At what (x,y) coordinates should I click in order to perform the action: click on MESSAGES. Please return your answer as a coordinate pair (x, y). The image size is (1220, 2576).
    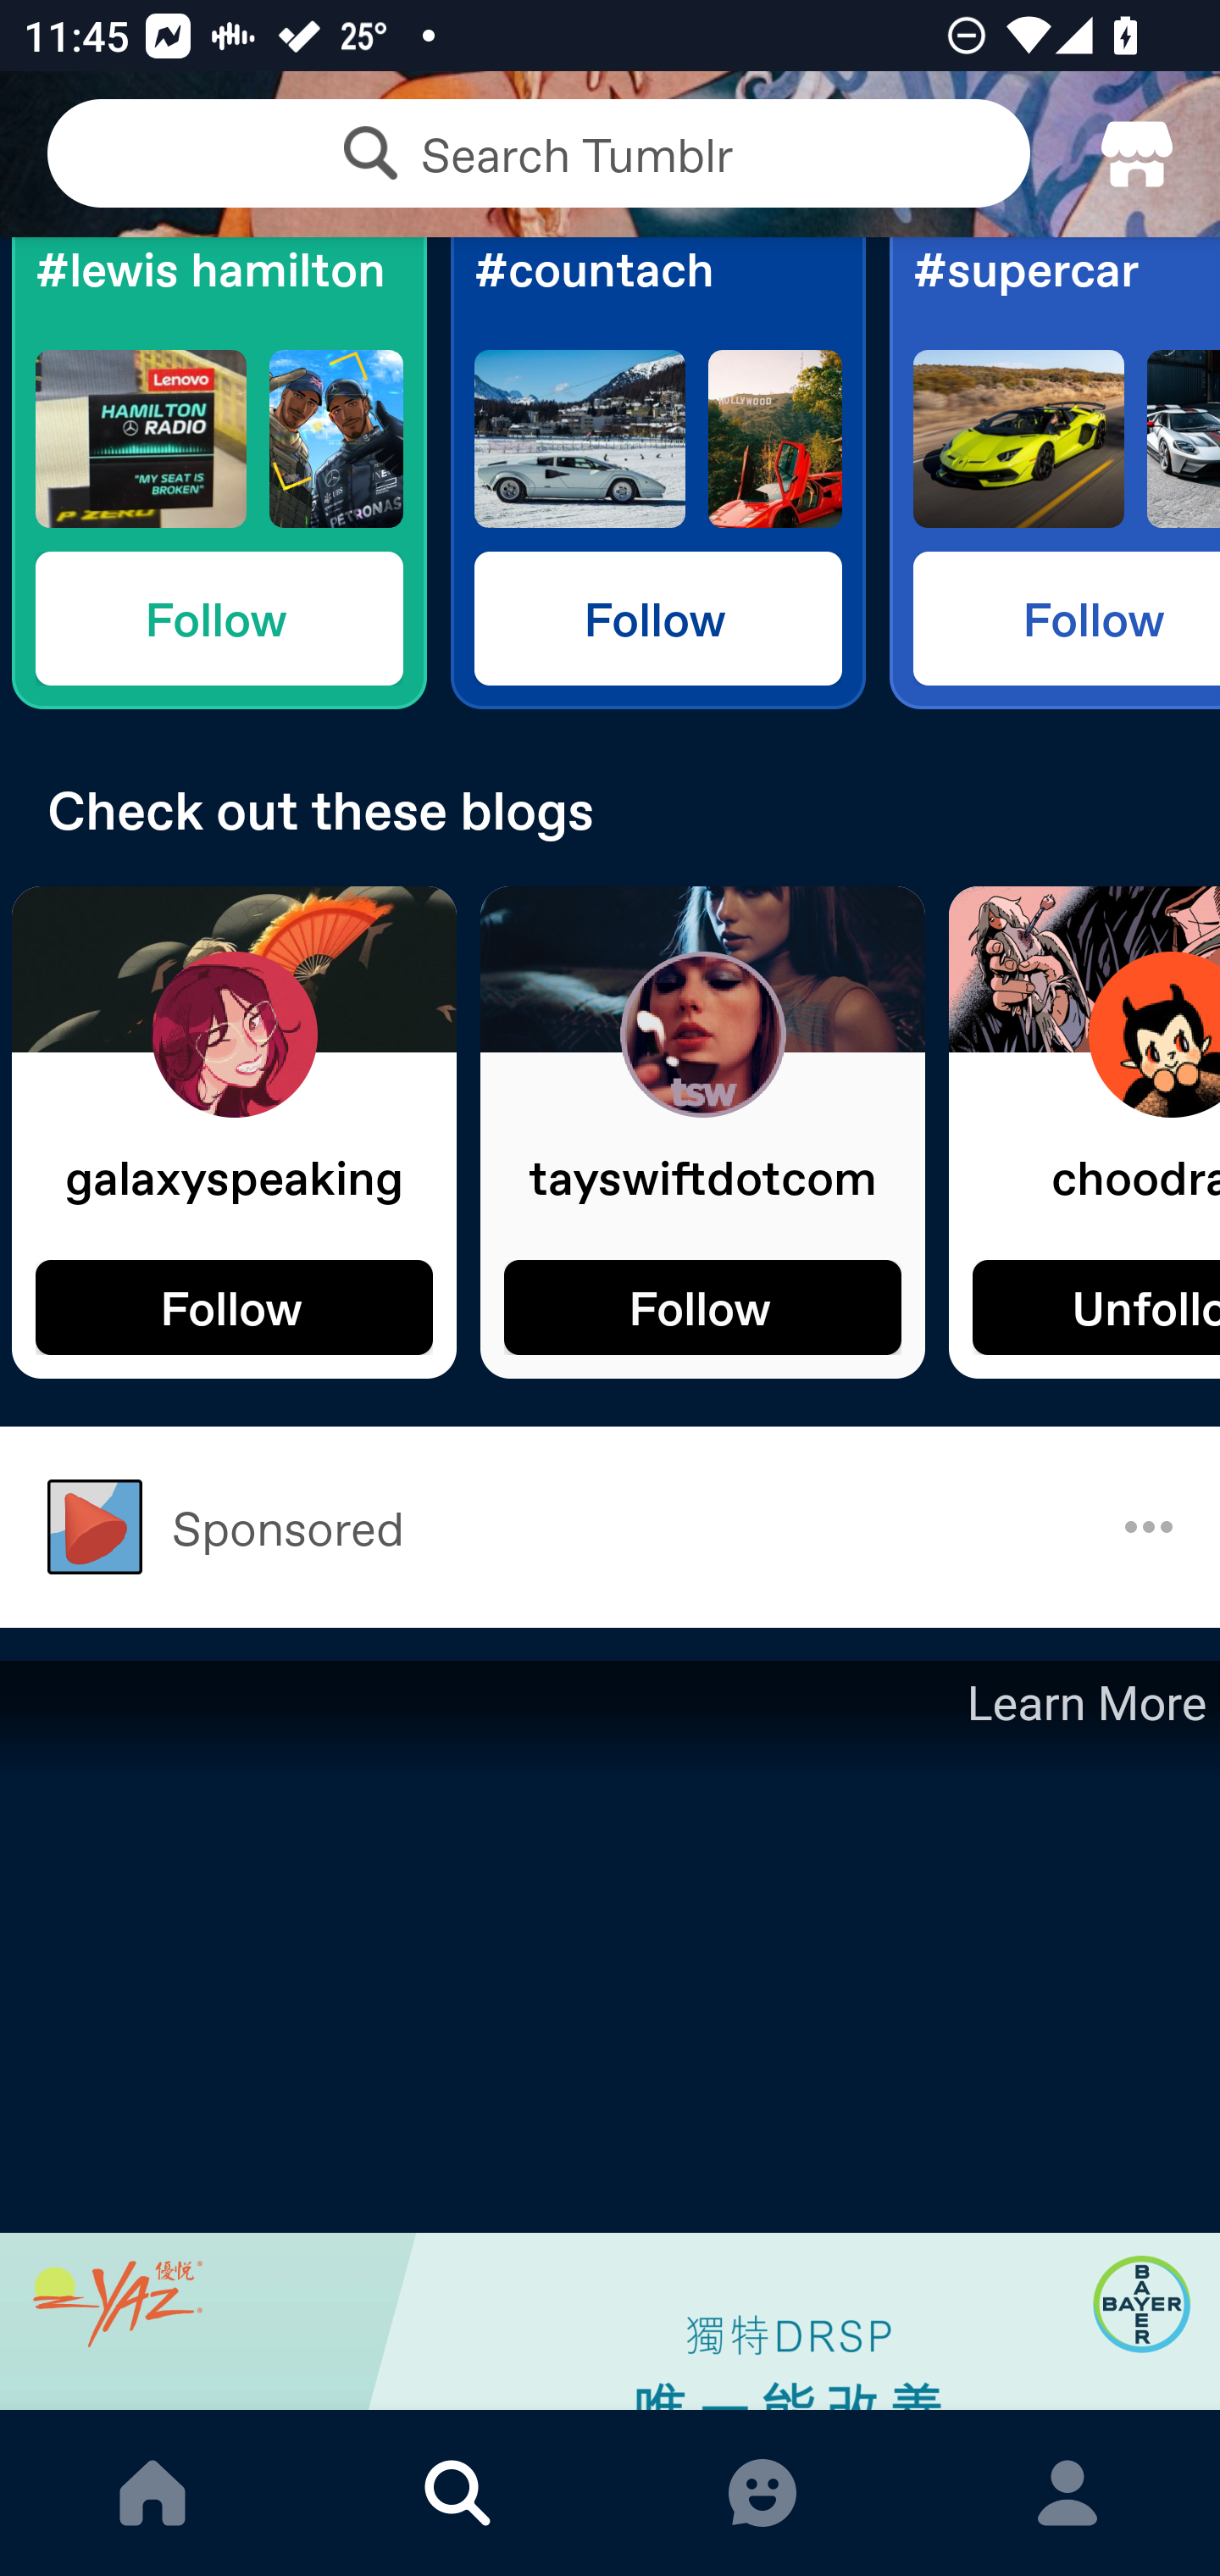
    Looking at the image, I should click on (762, 2493).